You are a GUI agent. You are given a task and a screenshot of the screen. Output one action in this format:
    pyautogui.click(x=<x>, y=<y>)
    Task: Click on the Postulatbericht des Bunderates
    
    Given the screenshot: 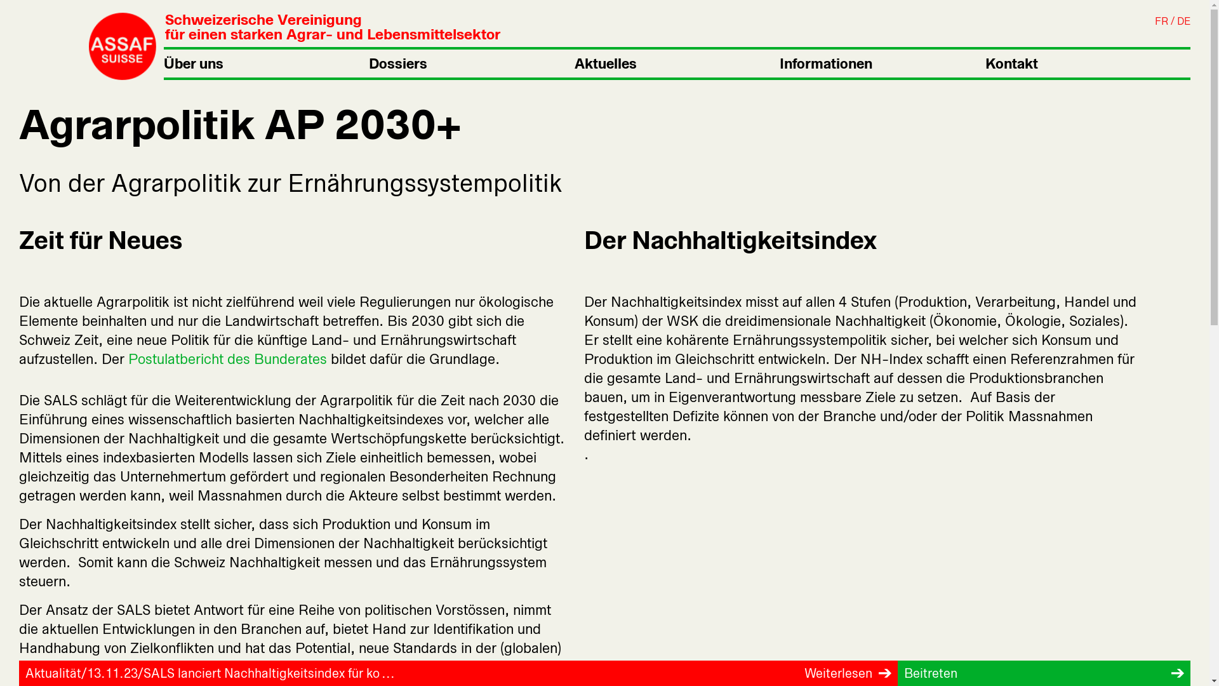 What is the action you would take?
    pyautogui.click(x=227, y=359)
    